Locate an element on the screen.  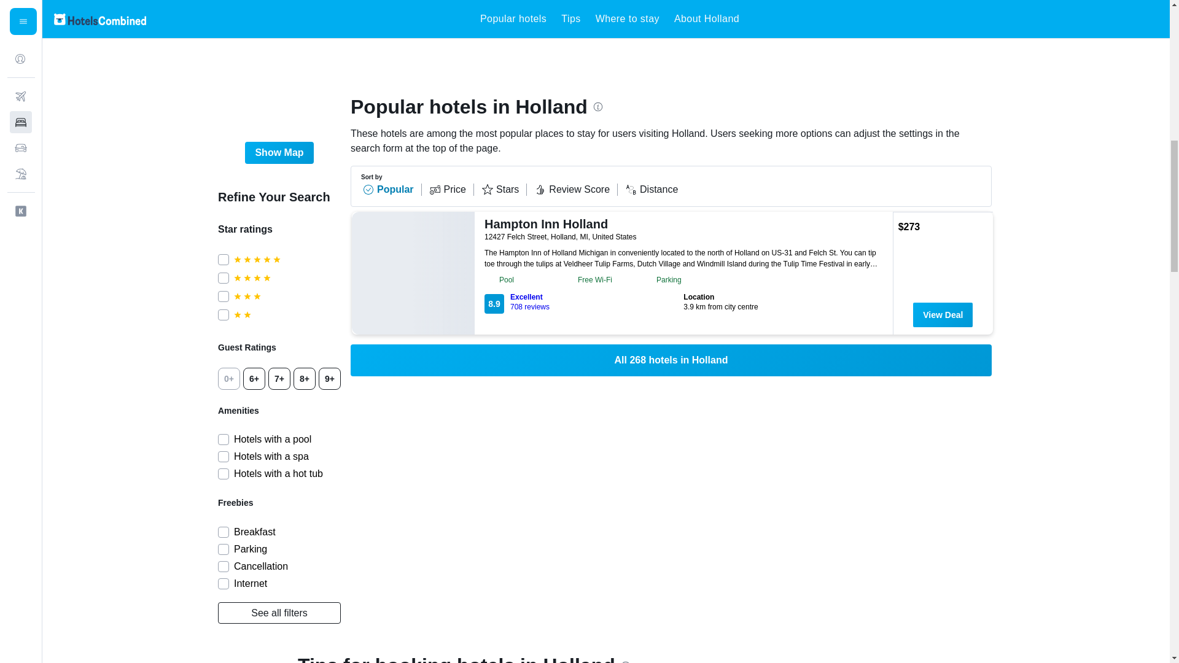
Distance is located at coordinates (651, 189).